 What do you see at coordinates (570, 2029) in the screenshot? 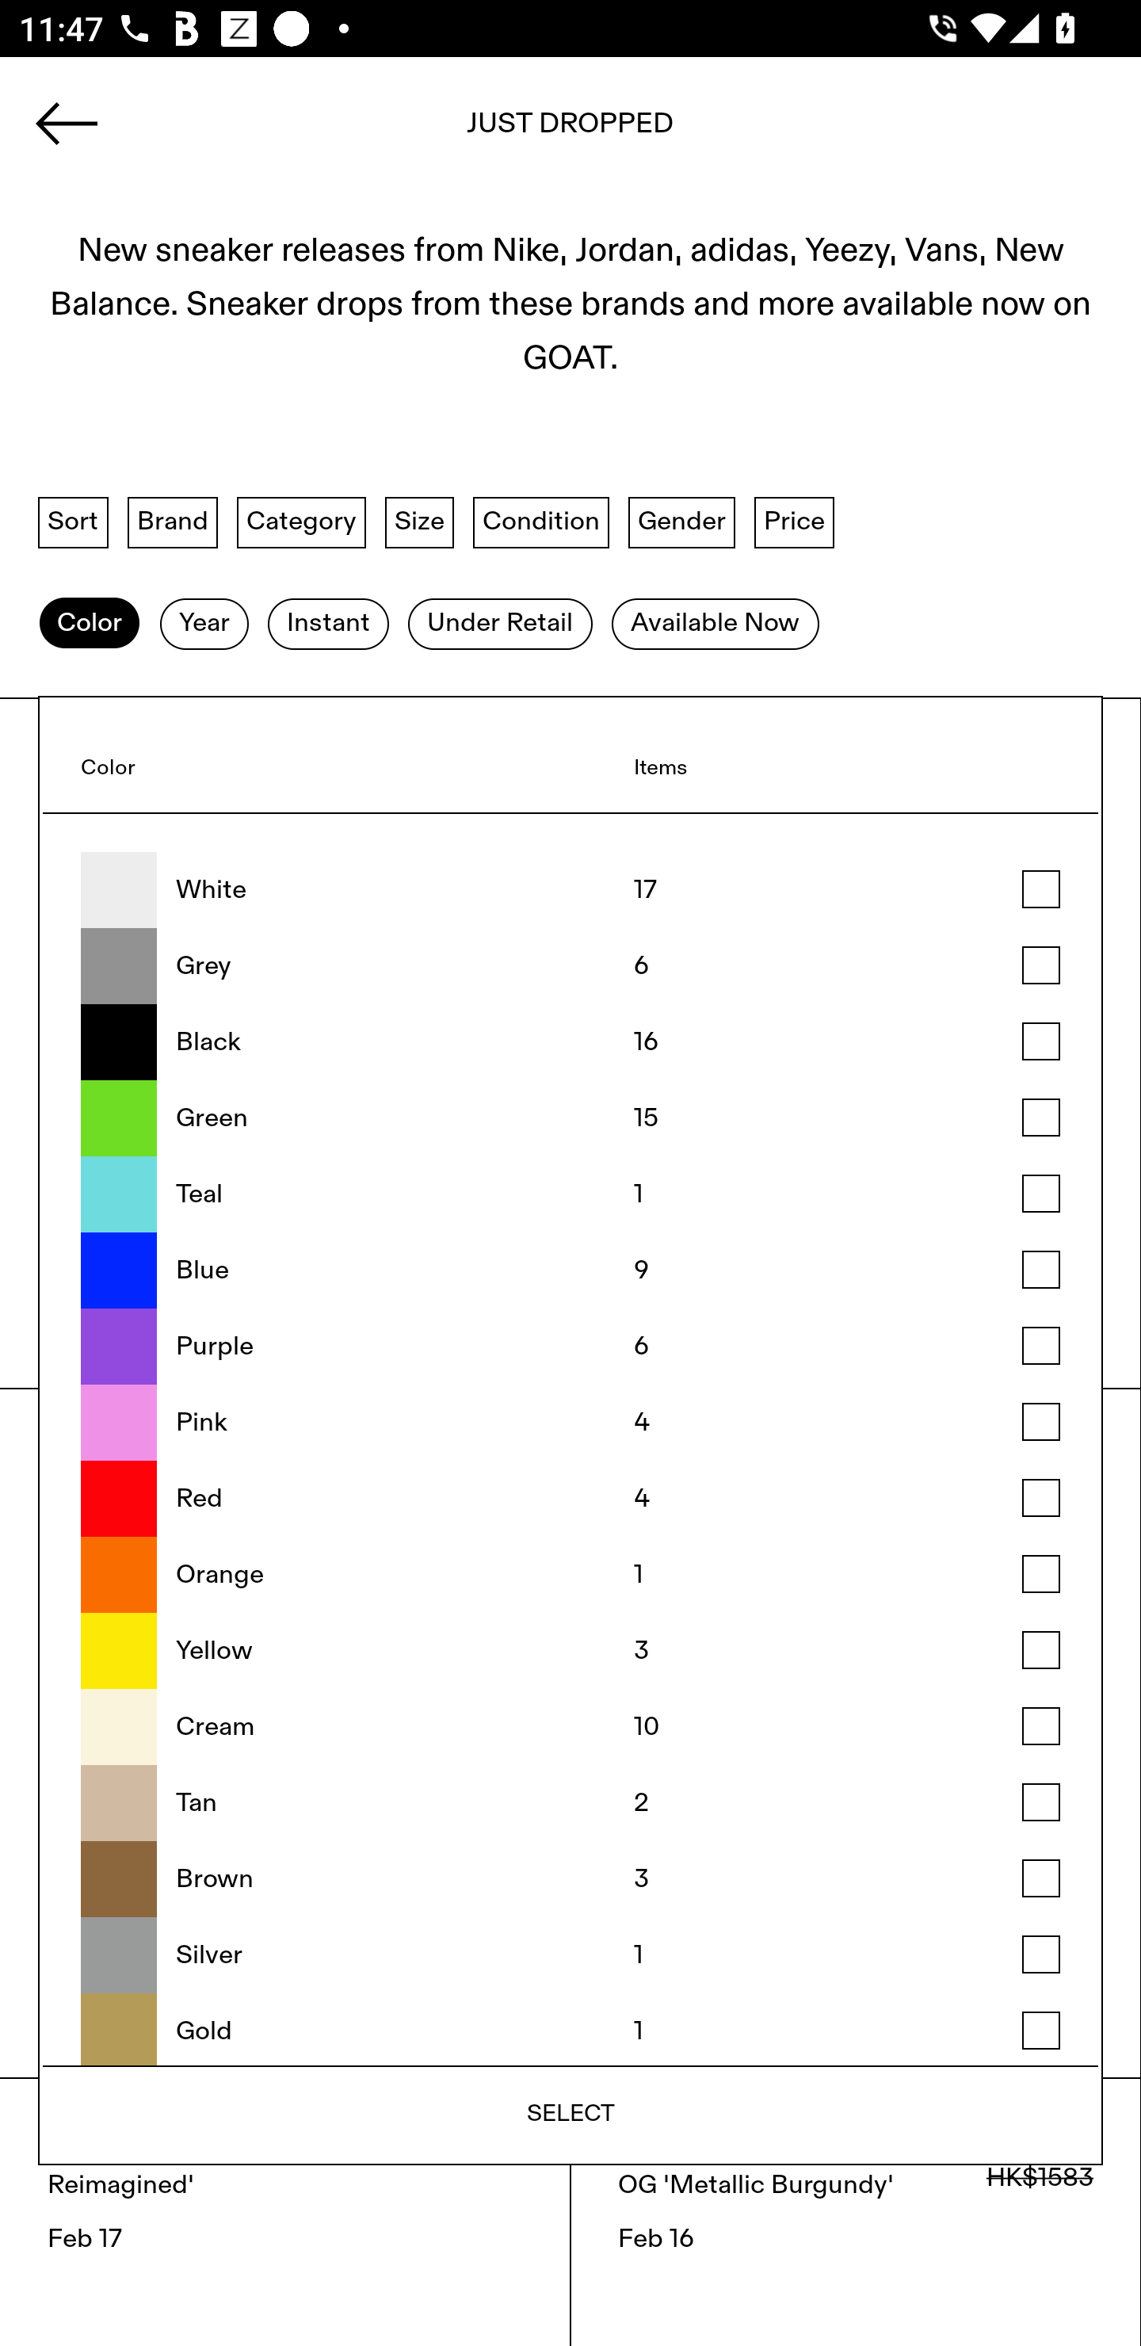
I see `Gold 1` at bounding box center [570, 2029].